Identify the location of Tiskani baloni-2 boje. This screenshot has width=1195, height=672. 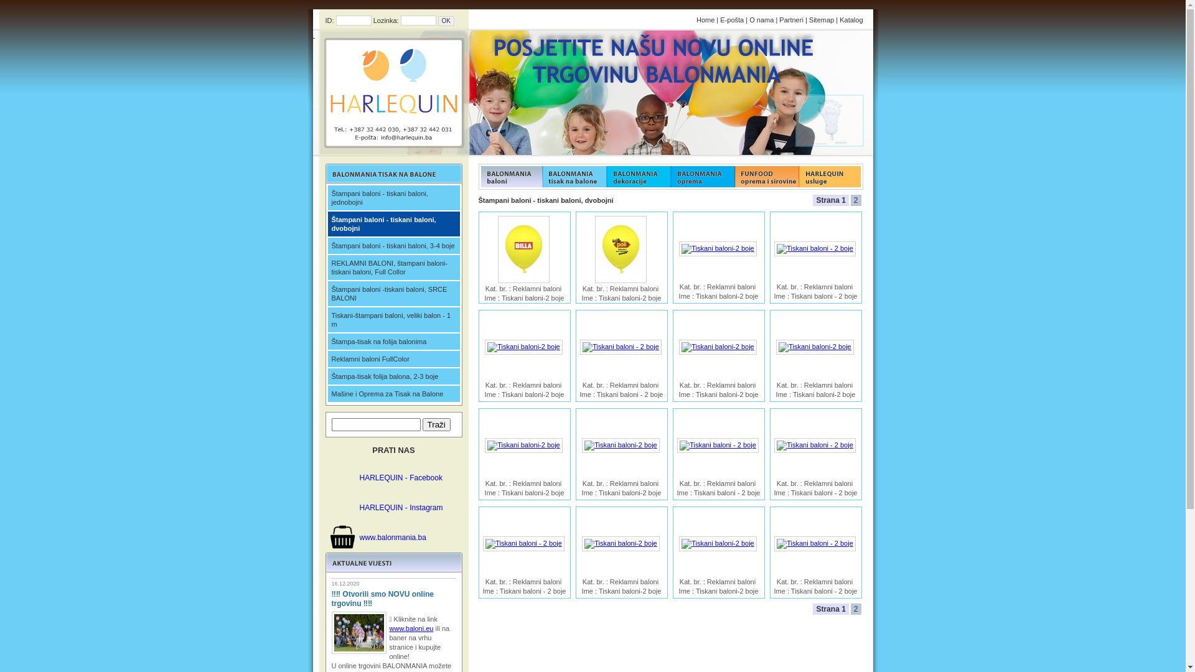
(718, 347).